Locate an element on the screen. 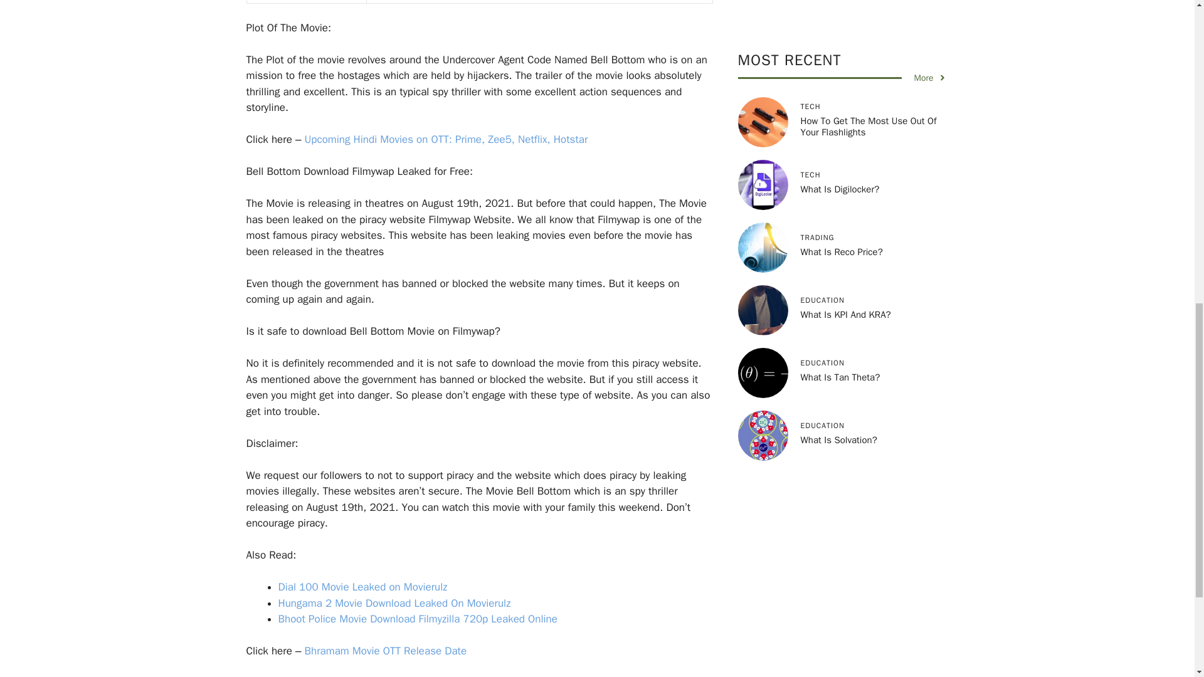 This screenshot has height=677, width=1204. Dial 100 Movie Leaked on Movierulz is located at coordinates (362, 587).